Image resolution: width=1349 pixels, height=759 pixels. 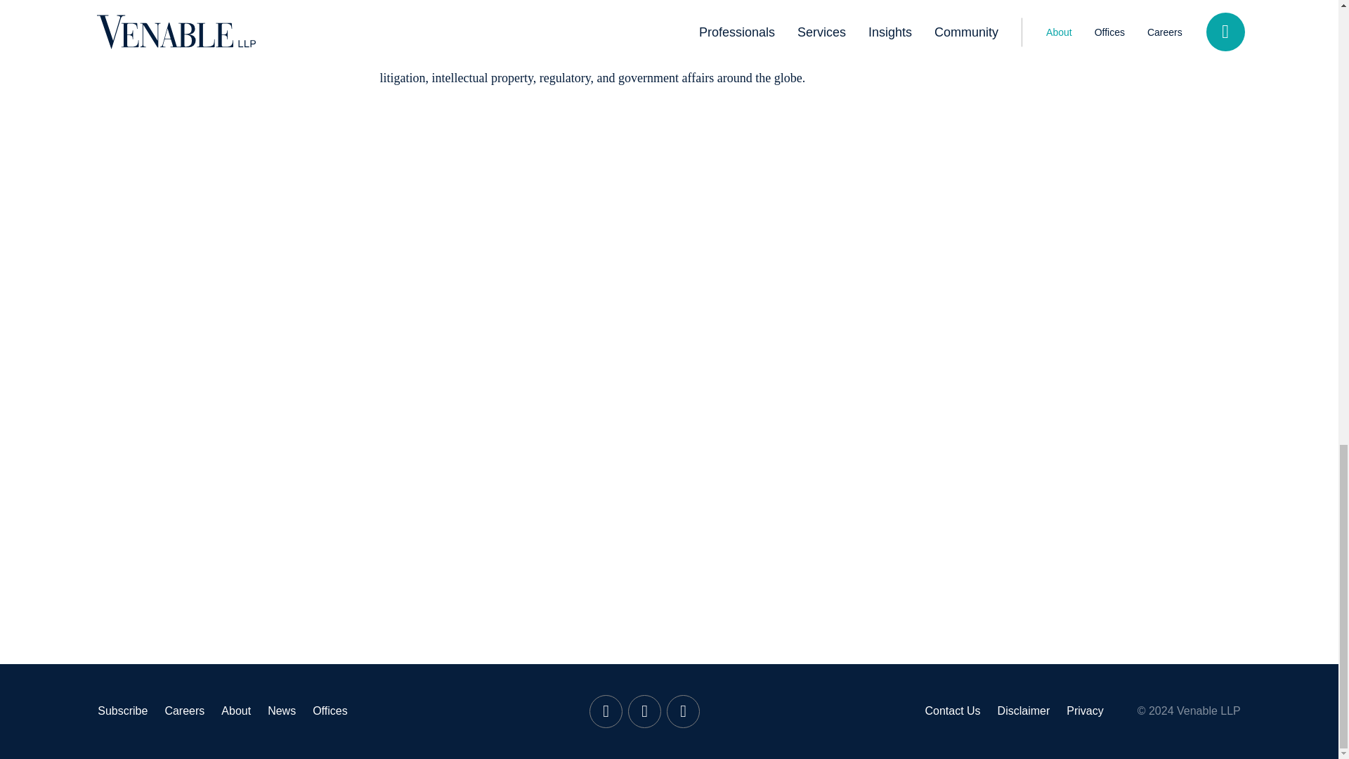 I want to click on Careers, so click(x=184, y=711).